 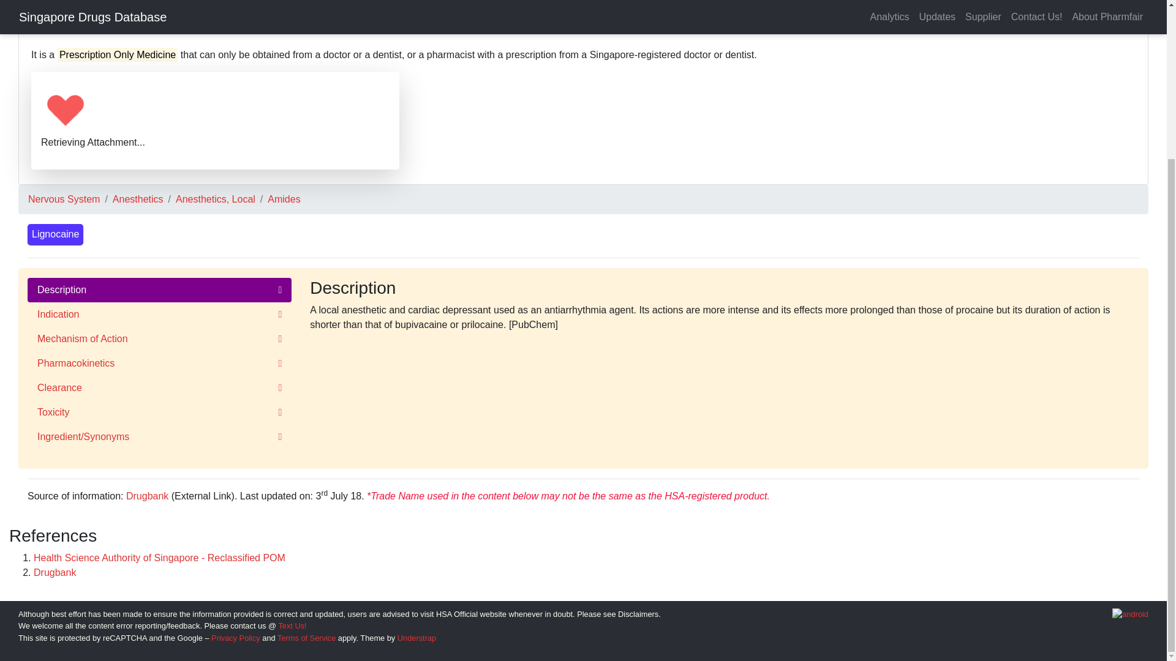 What do you see at coordinates (159, 314) in the screenshot?
I see `Indication` at bounding box center [159, 314].